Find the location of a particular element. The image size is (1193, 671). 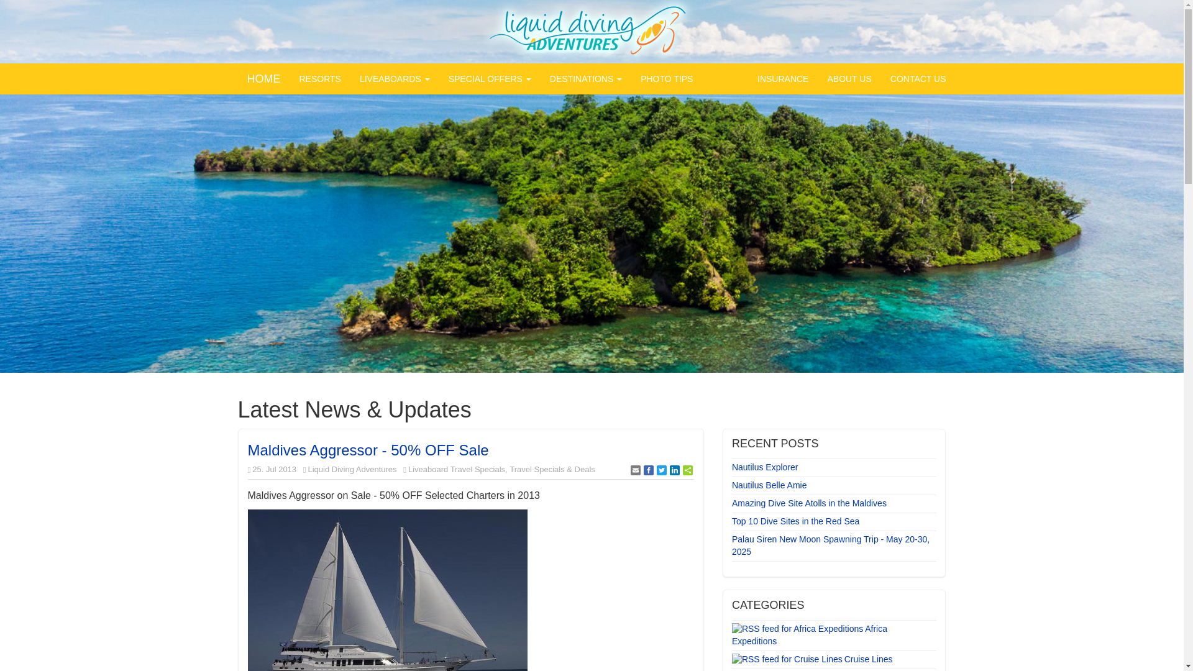

Amazing Dive Site Atolls in the Maldives is located at coordinates (833, 503).